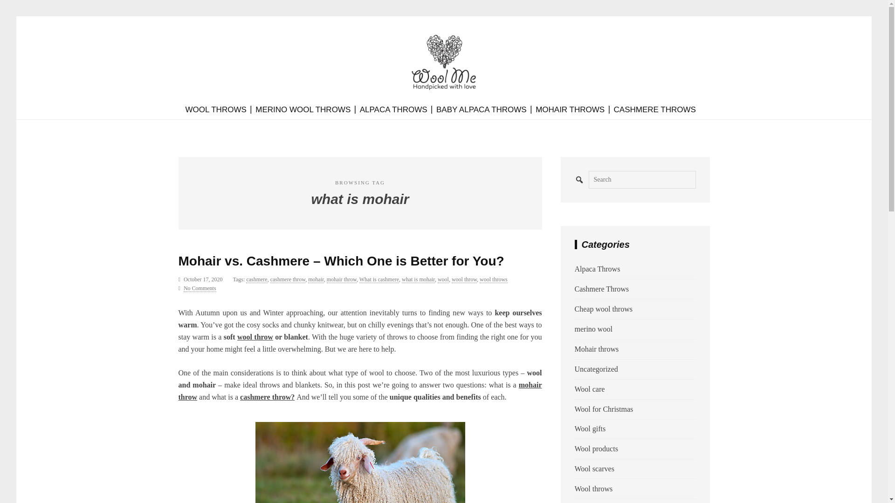  Describe the element at coordinates (596, 349) in the screenshot. I see `Mohair throws` at that location.